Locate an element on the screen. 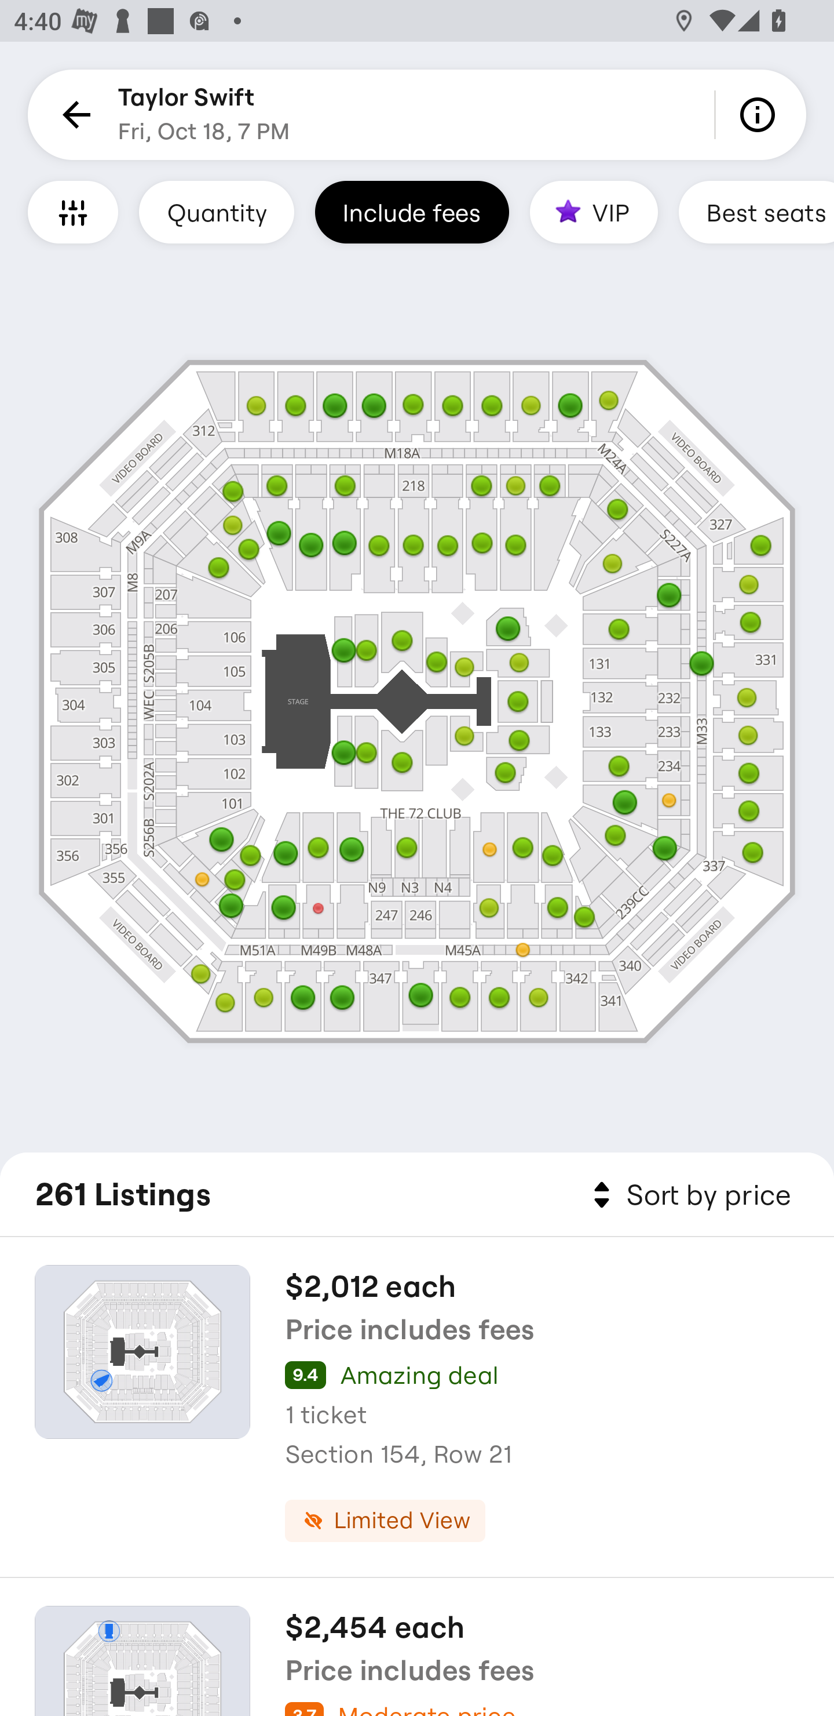 The height and width of the screenshot is (1716, 834). Back Taylor Swift Fri, Oct 18, 7 PM Info is located at coordinates (417, 115).